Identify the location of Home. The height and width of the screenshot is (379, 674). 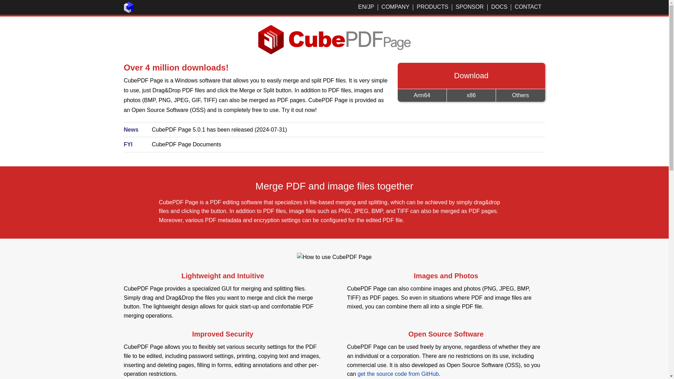
(128, 11).